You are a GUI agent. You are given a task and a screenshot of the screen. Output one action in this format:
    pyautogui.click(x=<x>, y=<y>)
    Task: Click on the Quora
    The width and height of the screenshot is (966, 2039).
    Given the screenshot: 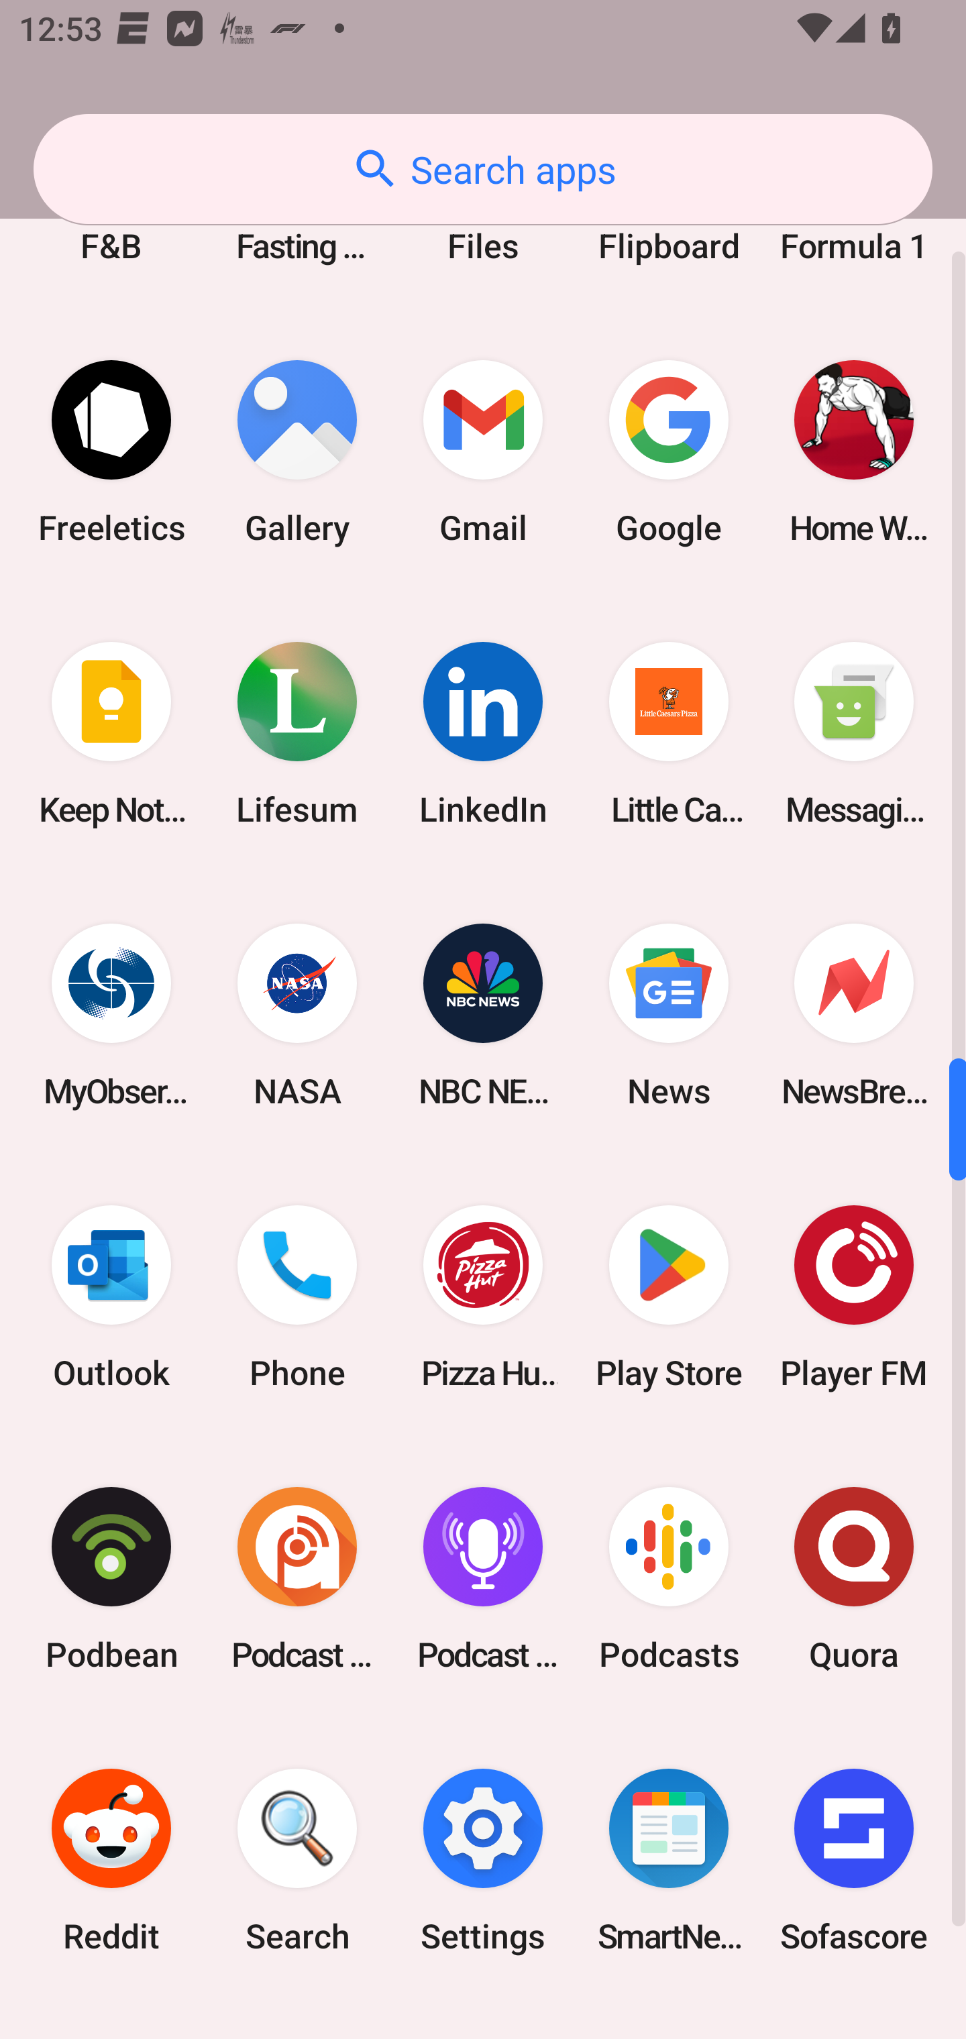 What is the action you would take?
    pyautogui.click(x=854, y=1578)
    